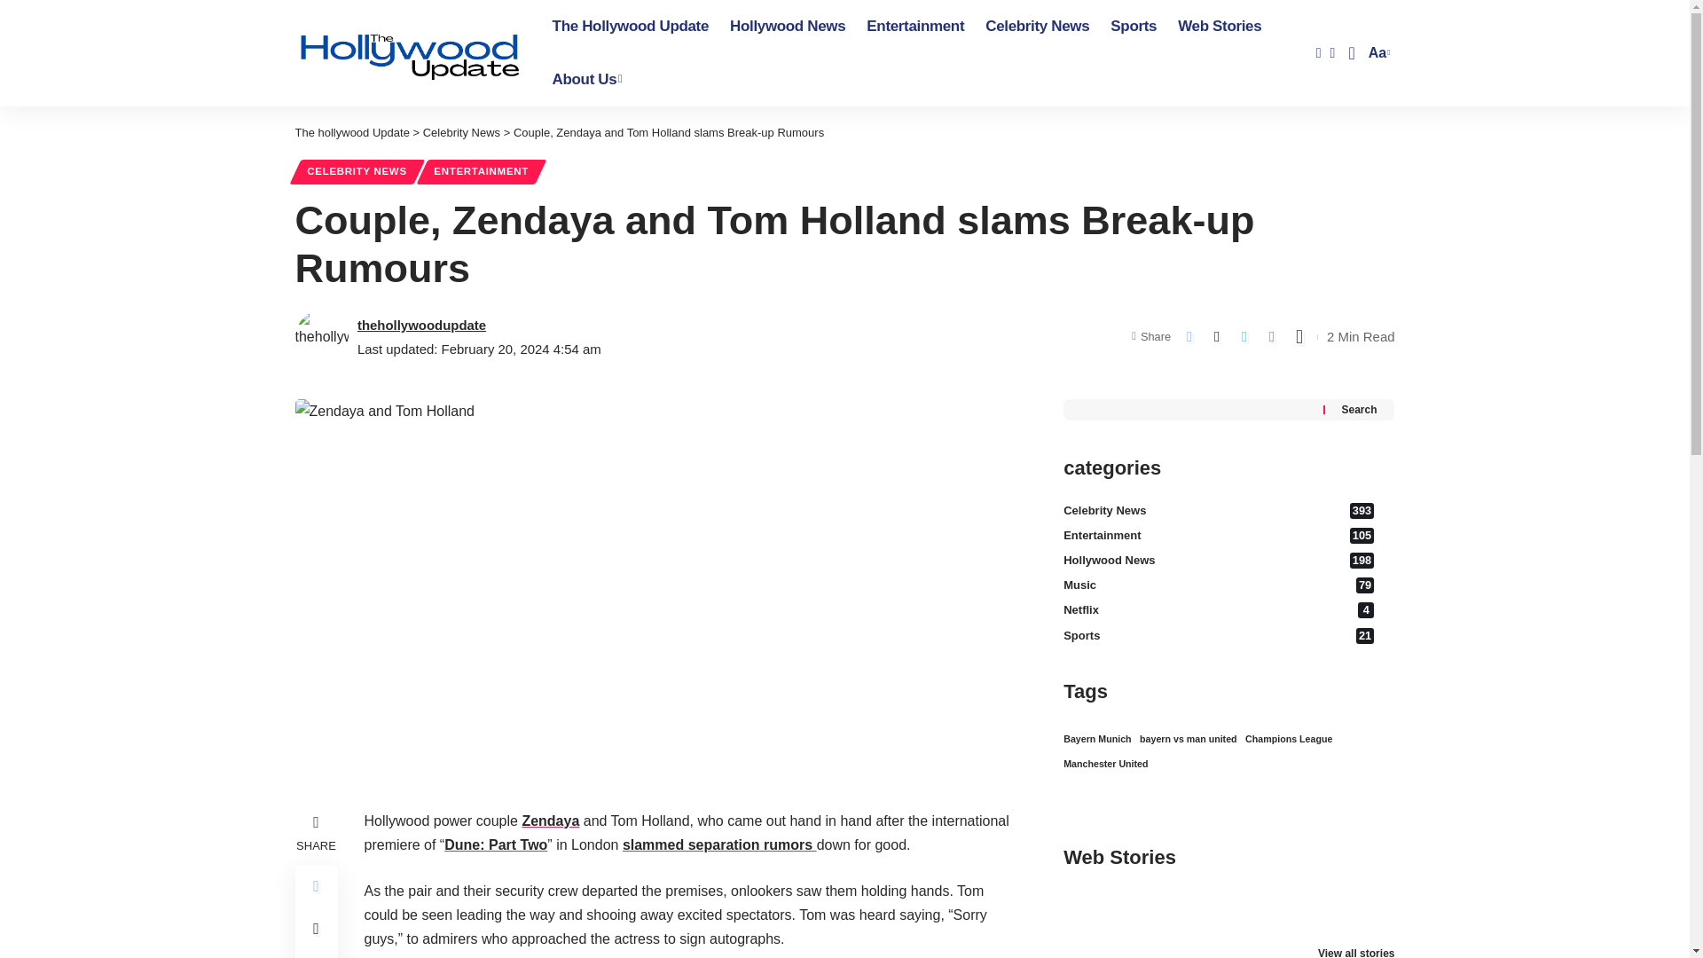  Describe the element at coordinates (1037, 27) in the screenshot. I see `Celebrity News` at that location.